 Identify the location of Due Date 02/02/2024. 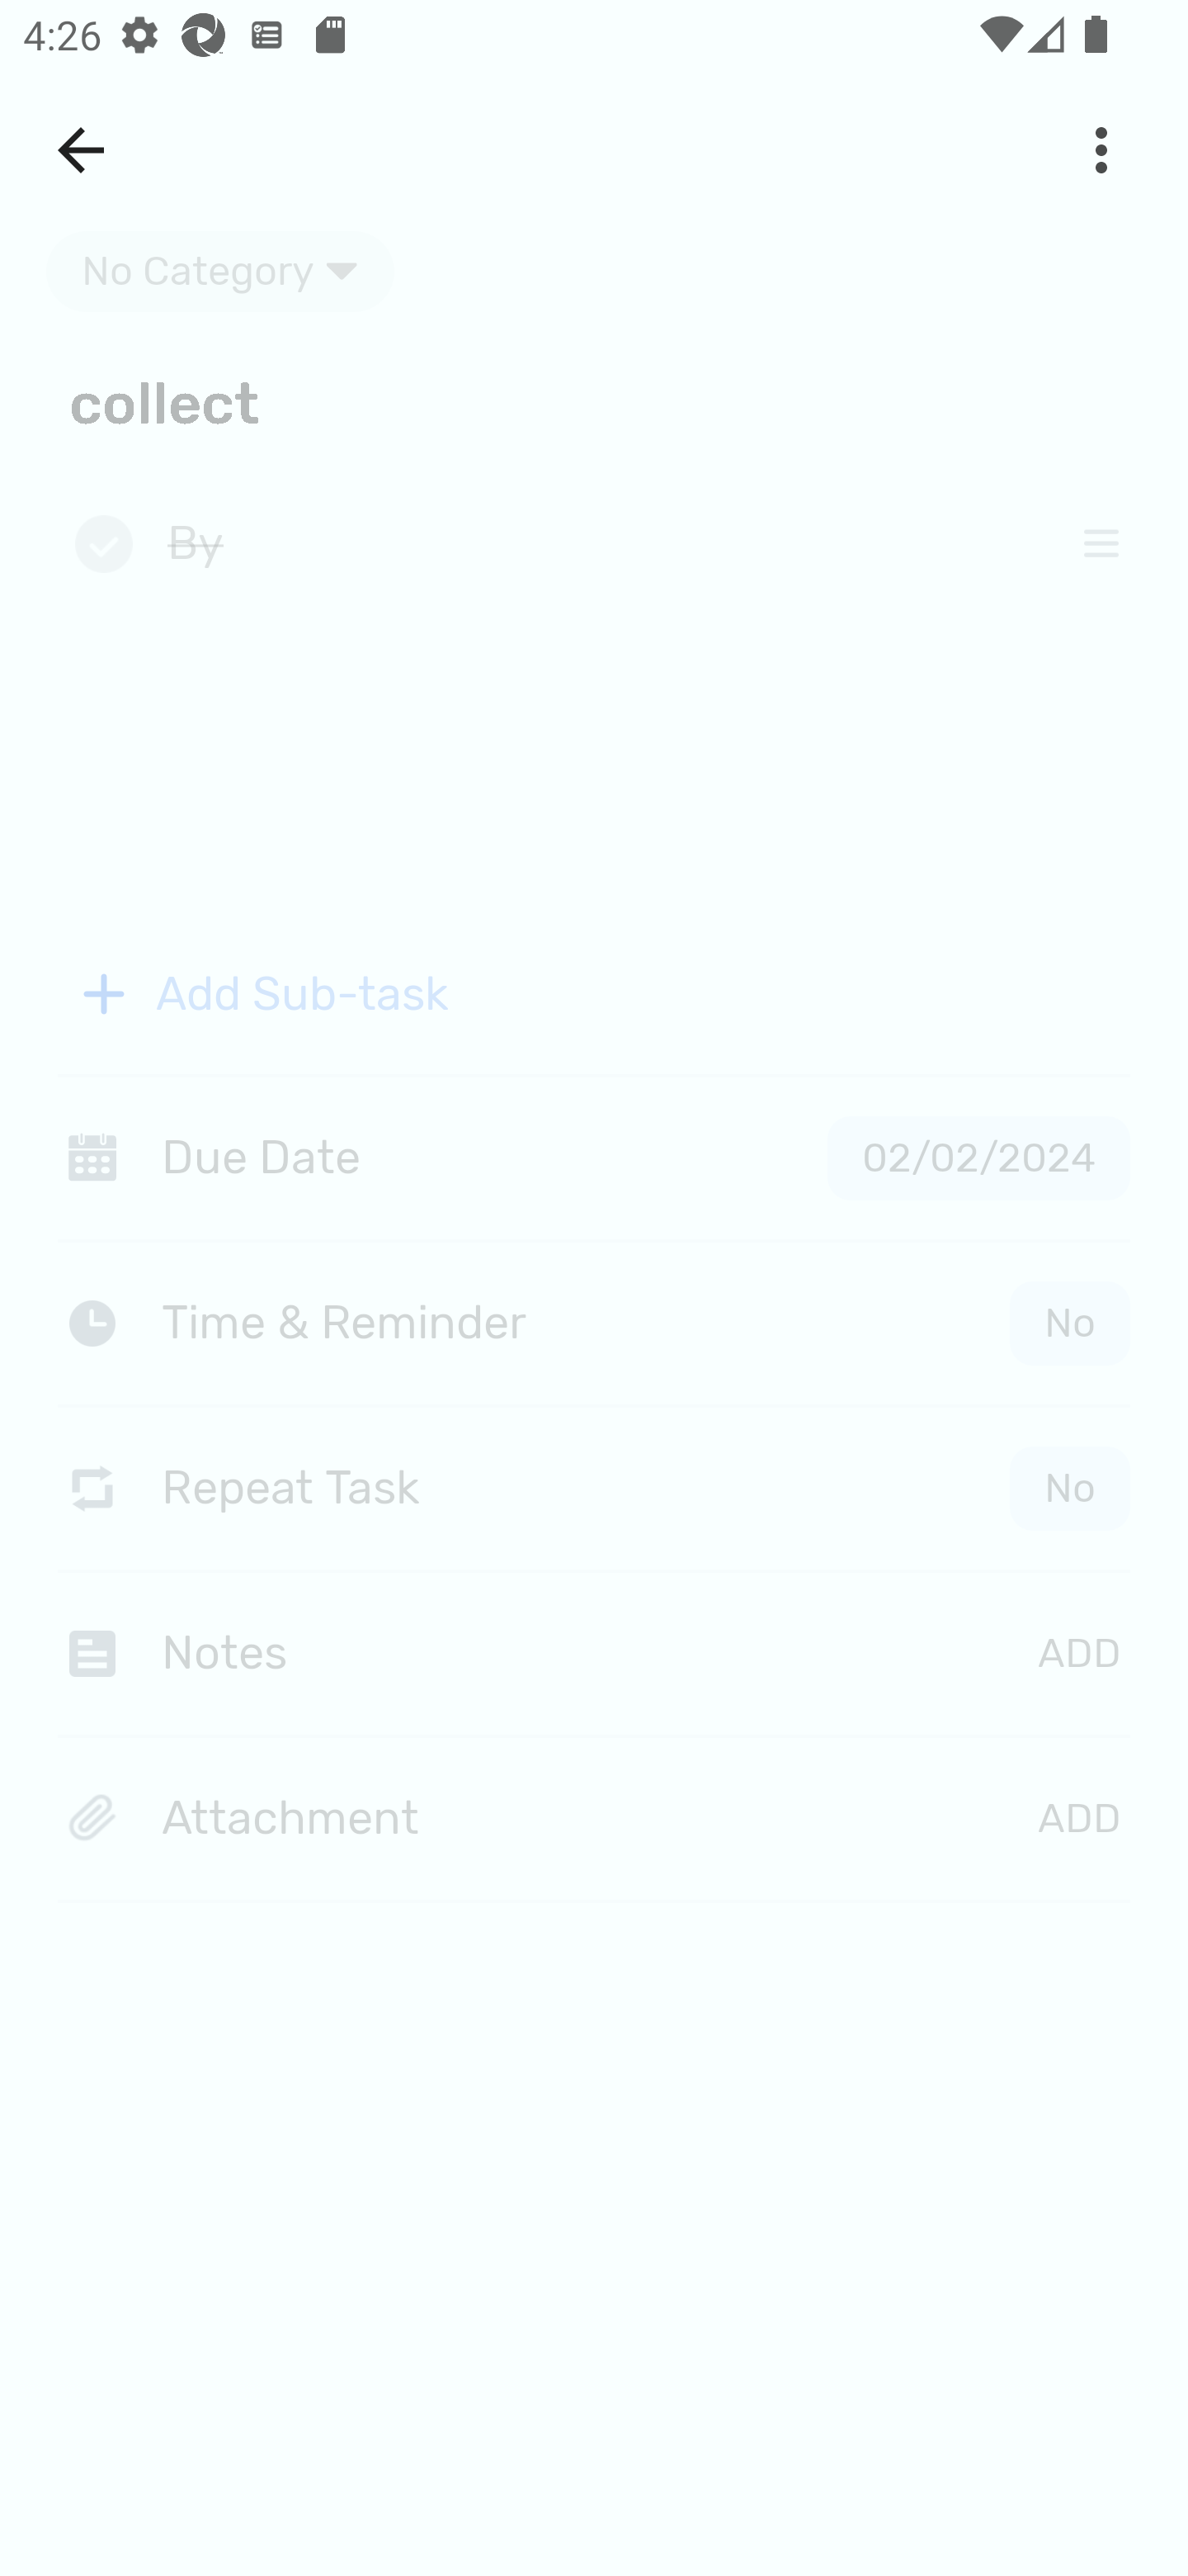
(594, 1158).